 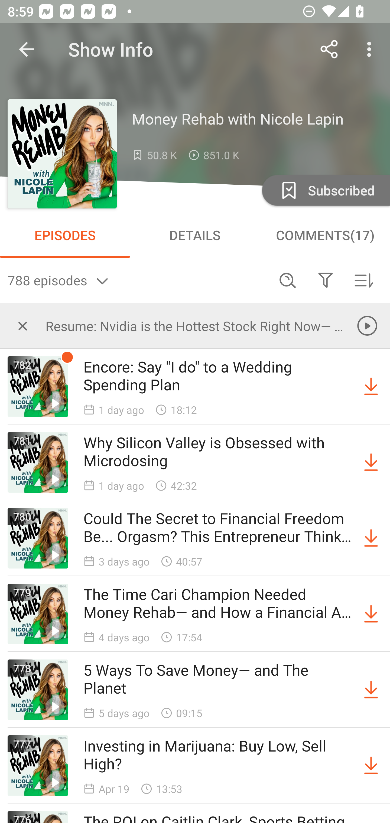 What do you see at coordinates (288, 280) in the screenshot?
I see ` Search` at bounding box center [288, 280].